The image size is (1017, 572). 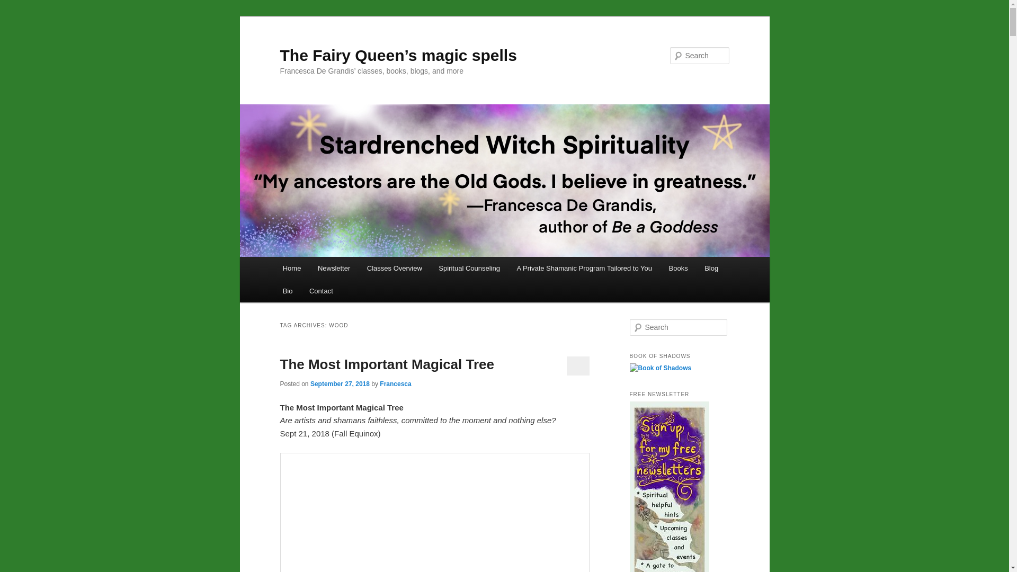 What do you see at coordinates (288, 291) in the screenshot?
I see `Bio` at bounding box center [288, 291].